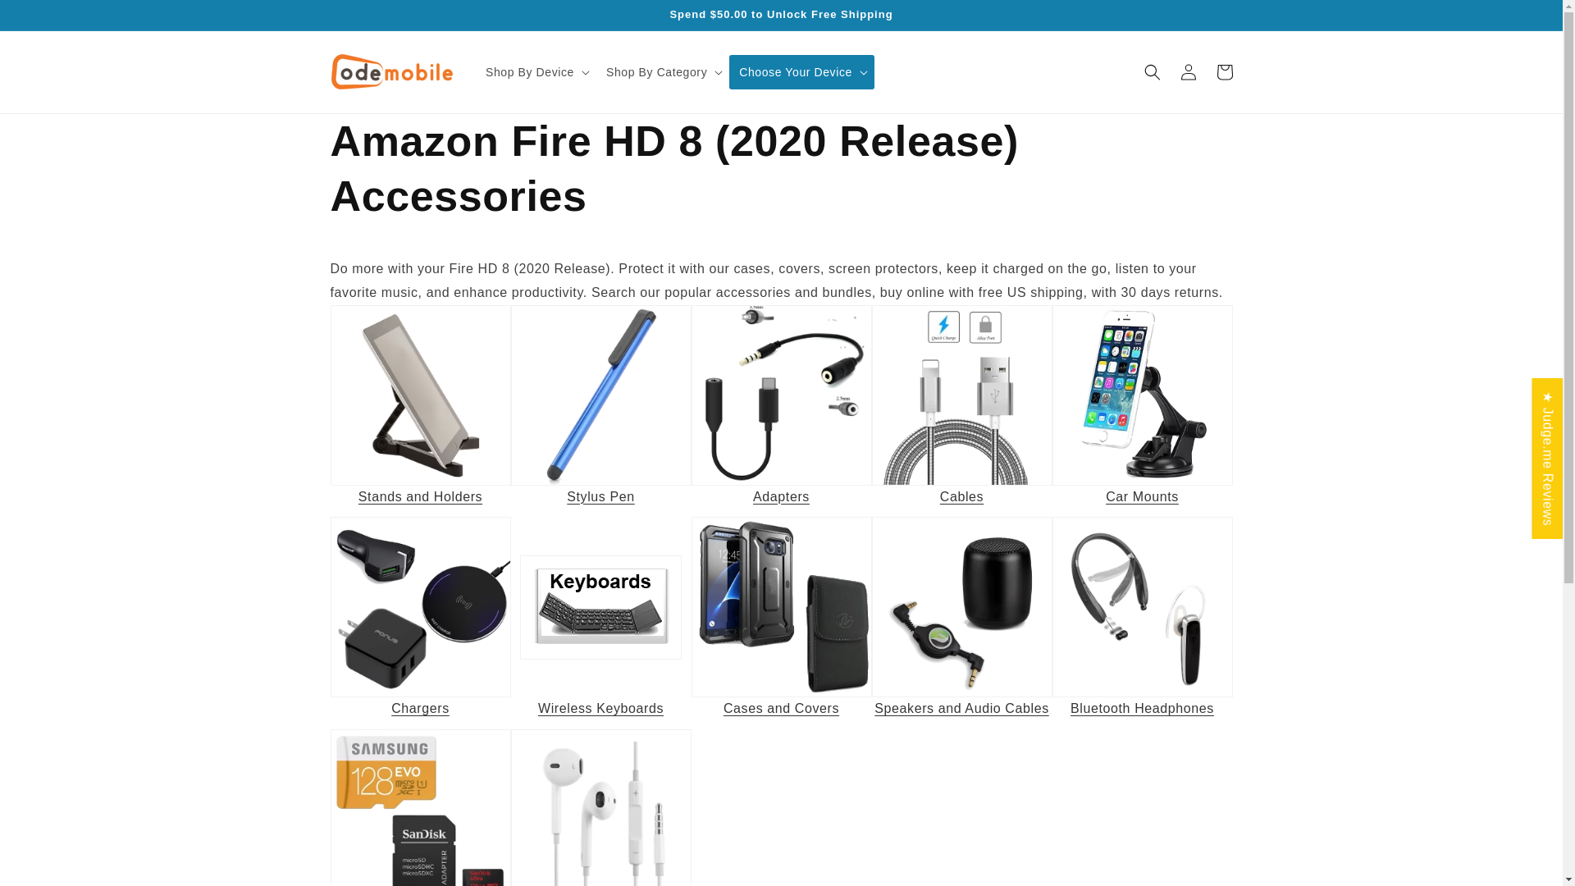  What do you see at coordinates (49, 19) in the screenshot?
I see `Skip to content` at bounding box center [49, 19].